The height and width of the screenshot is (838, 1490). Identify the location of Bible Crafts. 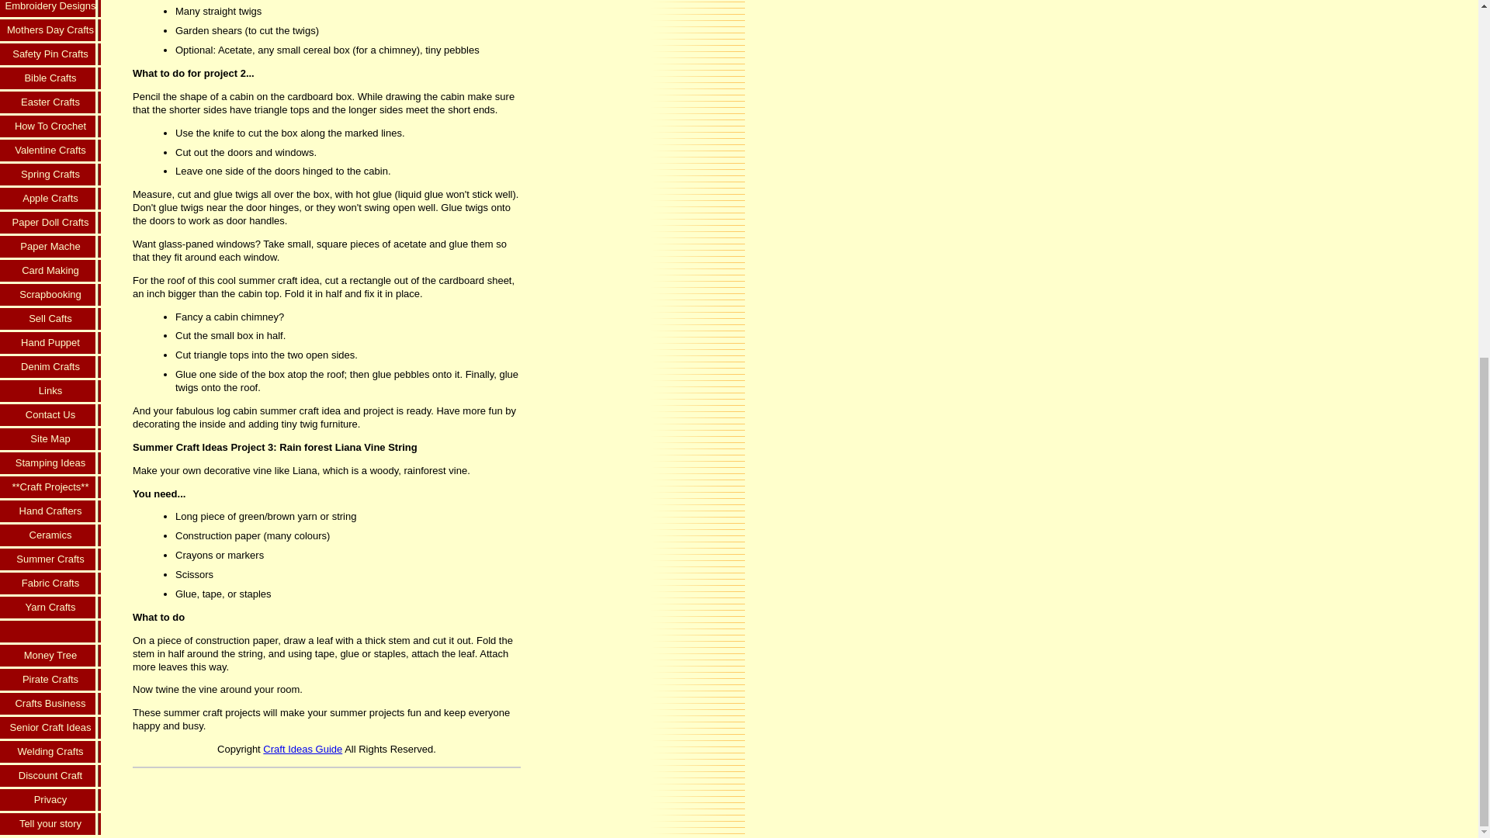
(50, 79).